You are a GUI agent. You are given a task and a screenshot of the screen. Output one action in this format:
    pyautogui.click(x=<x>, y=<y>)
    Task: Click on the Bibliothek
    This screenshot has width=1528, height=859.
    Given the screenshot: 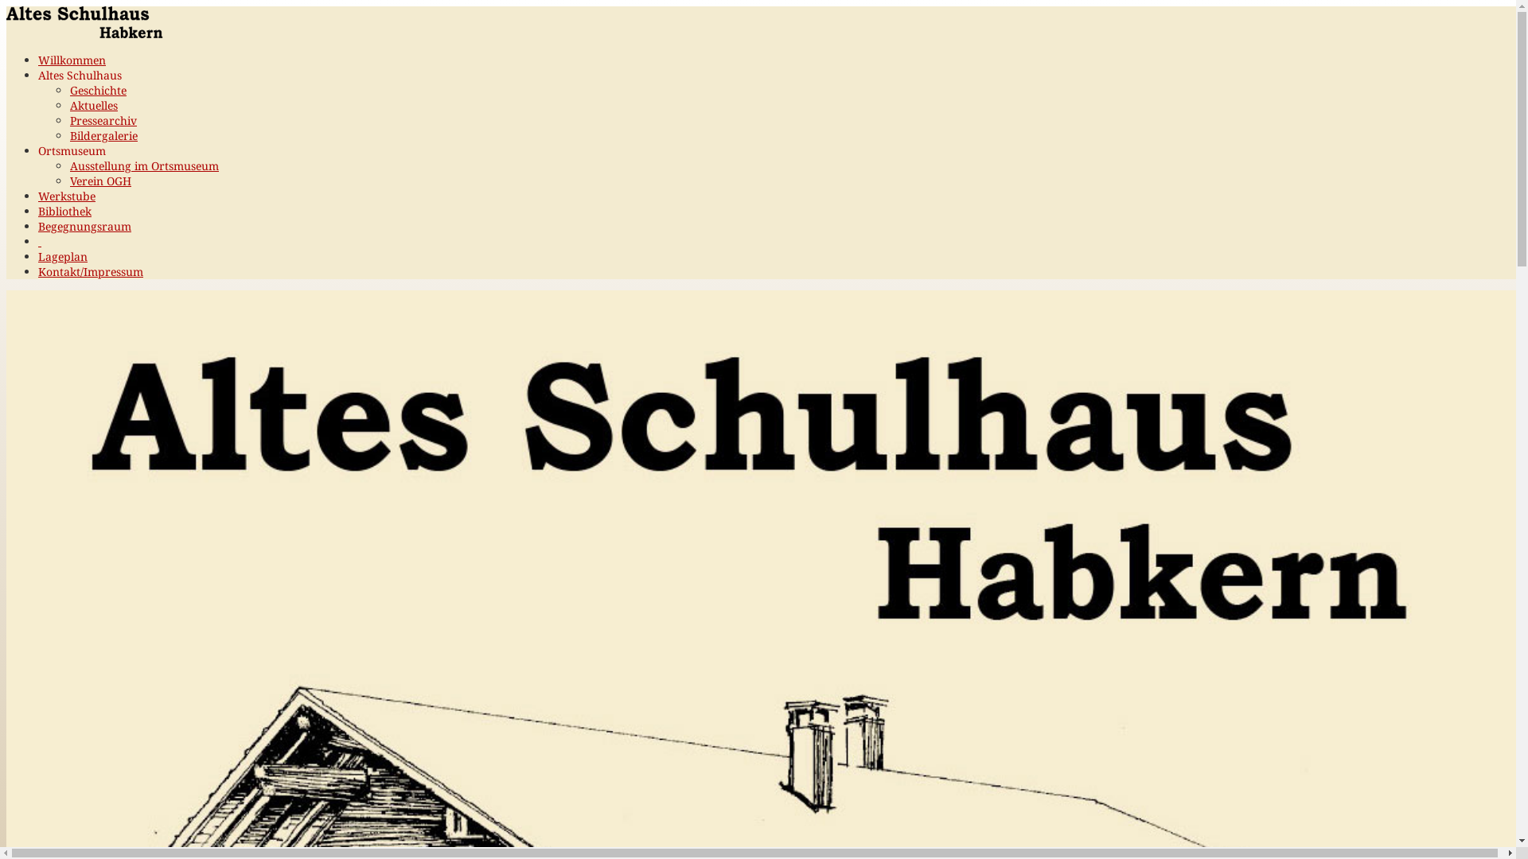 What is the action you would take?
    pyautogui.click(x=65, y=212)
    